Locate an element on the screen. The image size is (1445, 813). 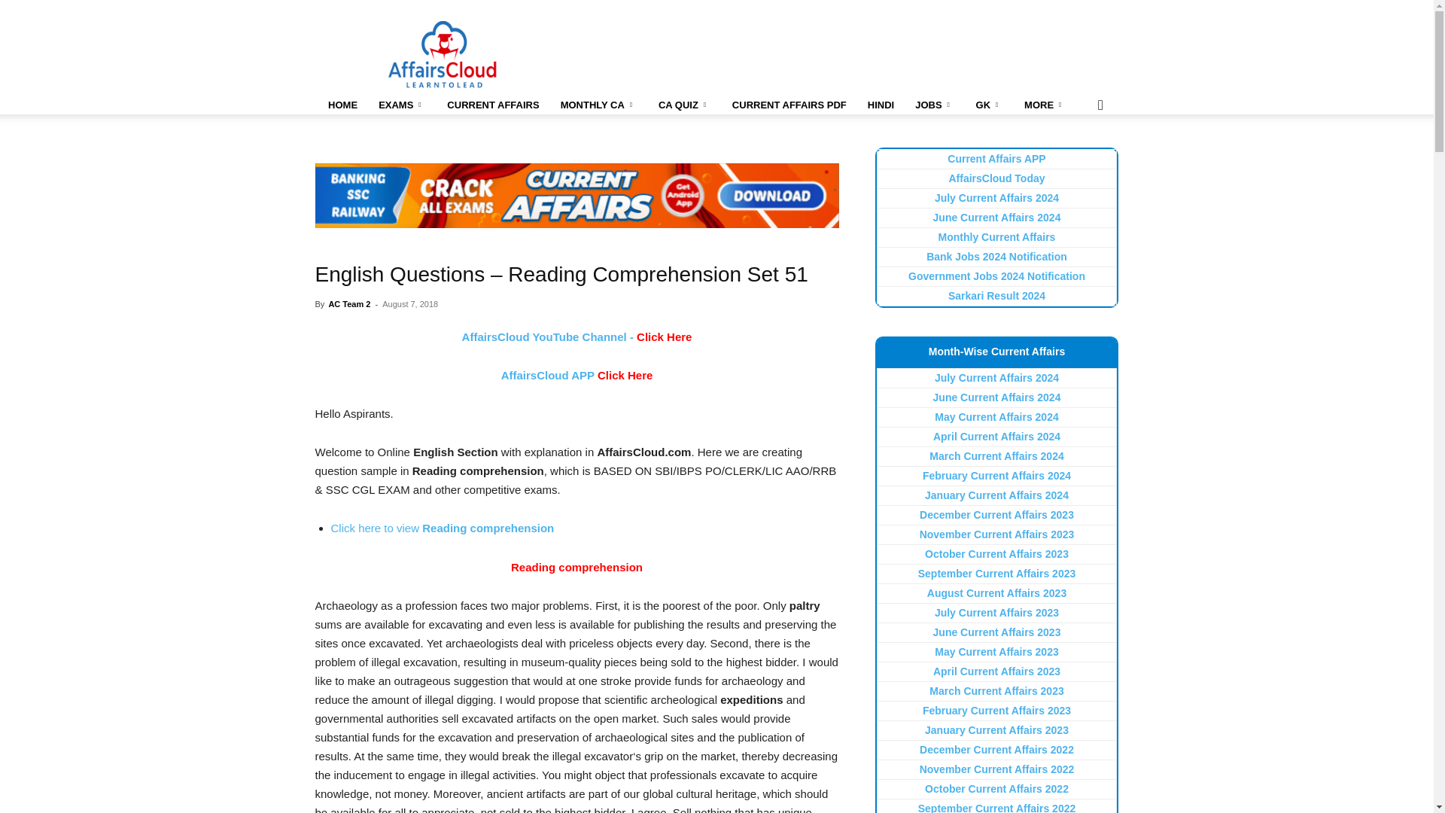
Current Affairs PDF is located at coordinates (789, 105).